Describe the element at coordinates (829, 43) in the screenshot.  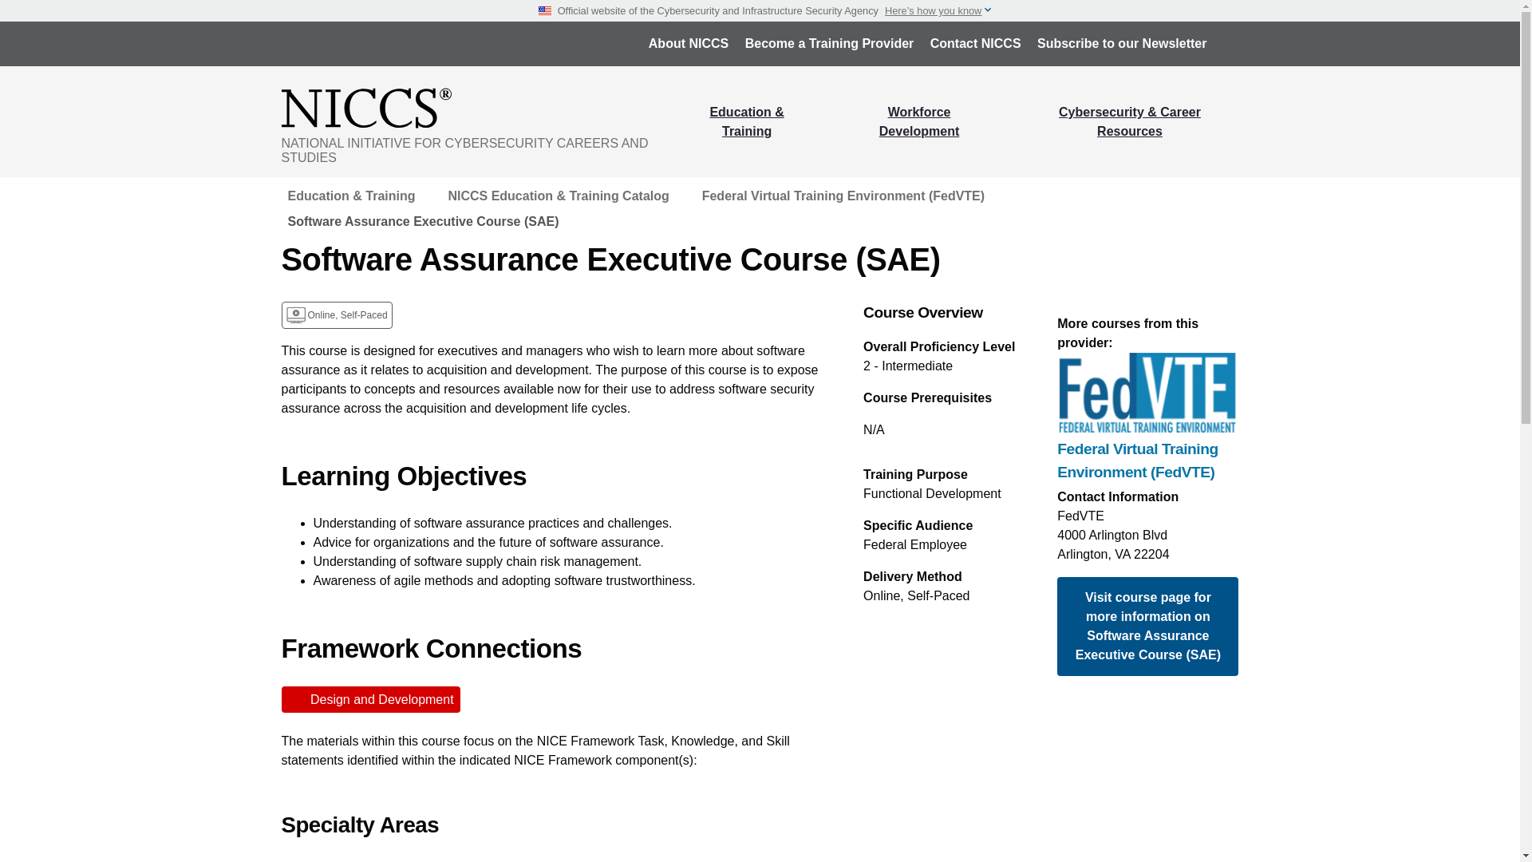
I see `Become a Training Provider` at that location.